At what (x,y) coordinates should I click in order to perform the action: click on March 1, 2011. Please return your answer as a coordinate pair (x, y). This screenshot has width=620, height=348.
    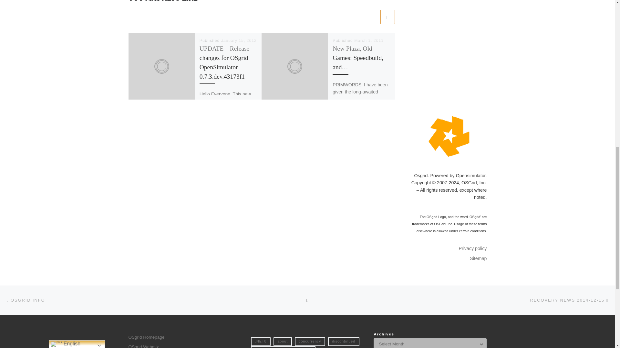
    Looking at the image, I should click on (369, 40).